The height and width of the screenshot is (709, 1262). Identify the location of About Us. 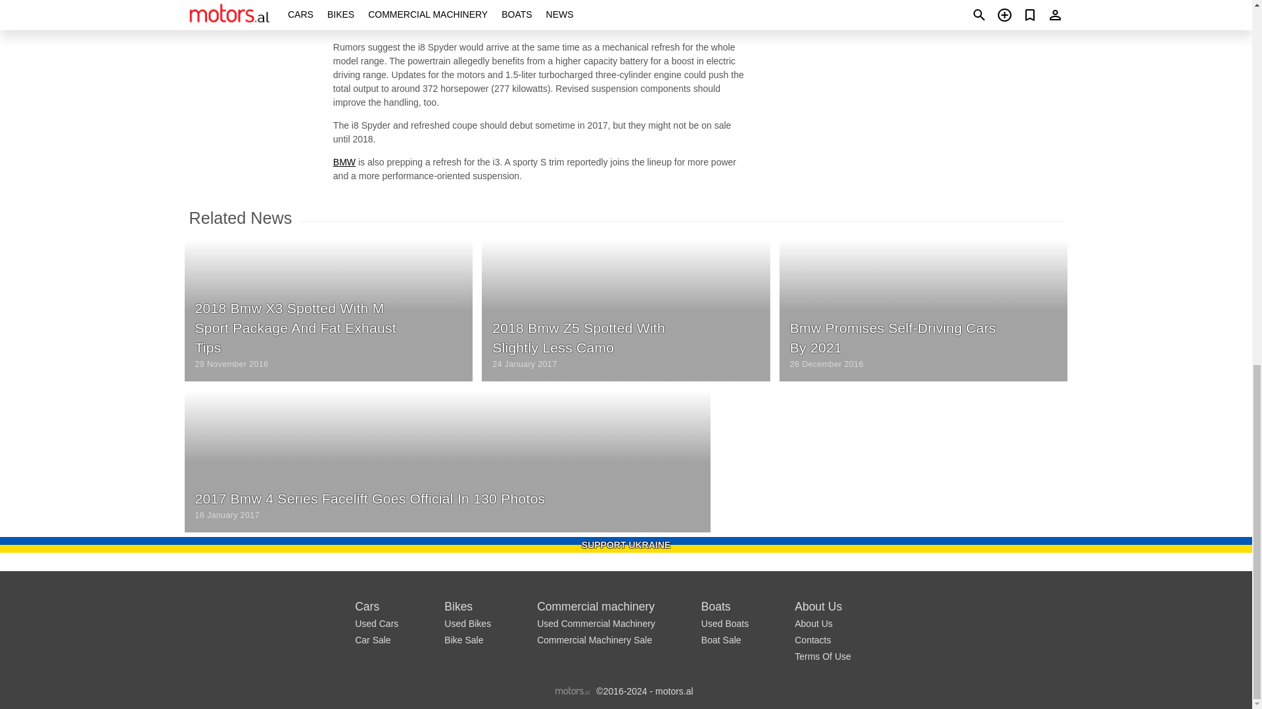
(814, 623).